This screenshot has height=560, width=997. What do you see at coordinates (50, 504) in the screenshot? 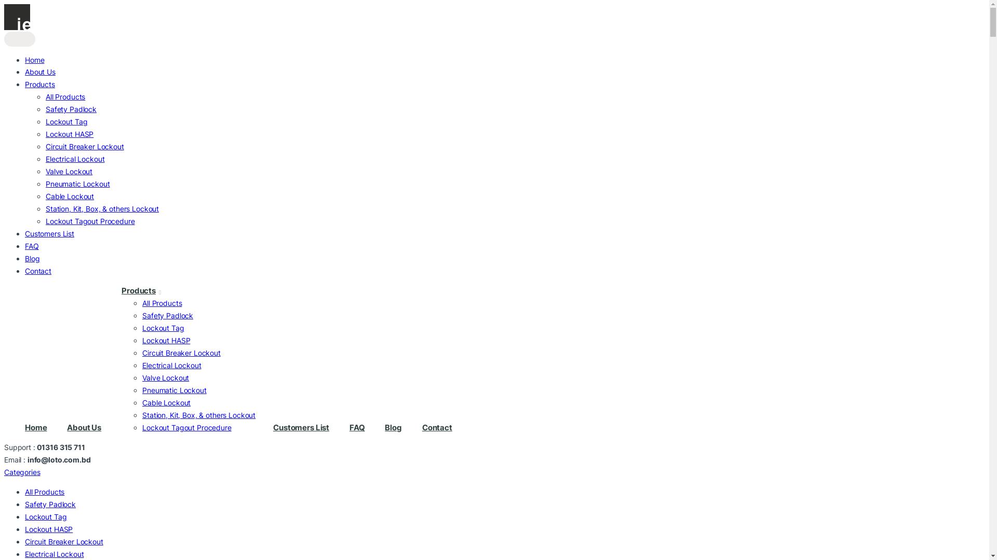
I see `Safety Padlock` at bounding box center [50, 504].